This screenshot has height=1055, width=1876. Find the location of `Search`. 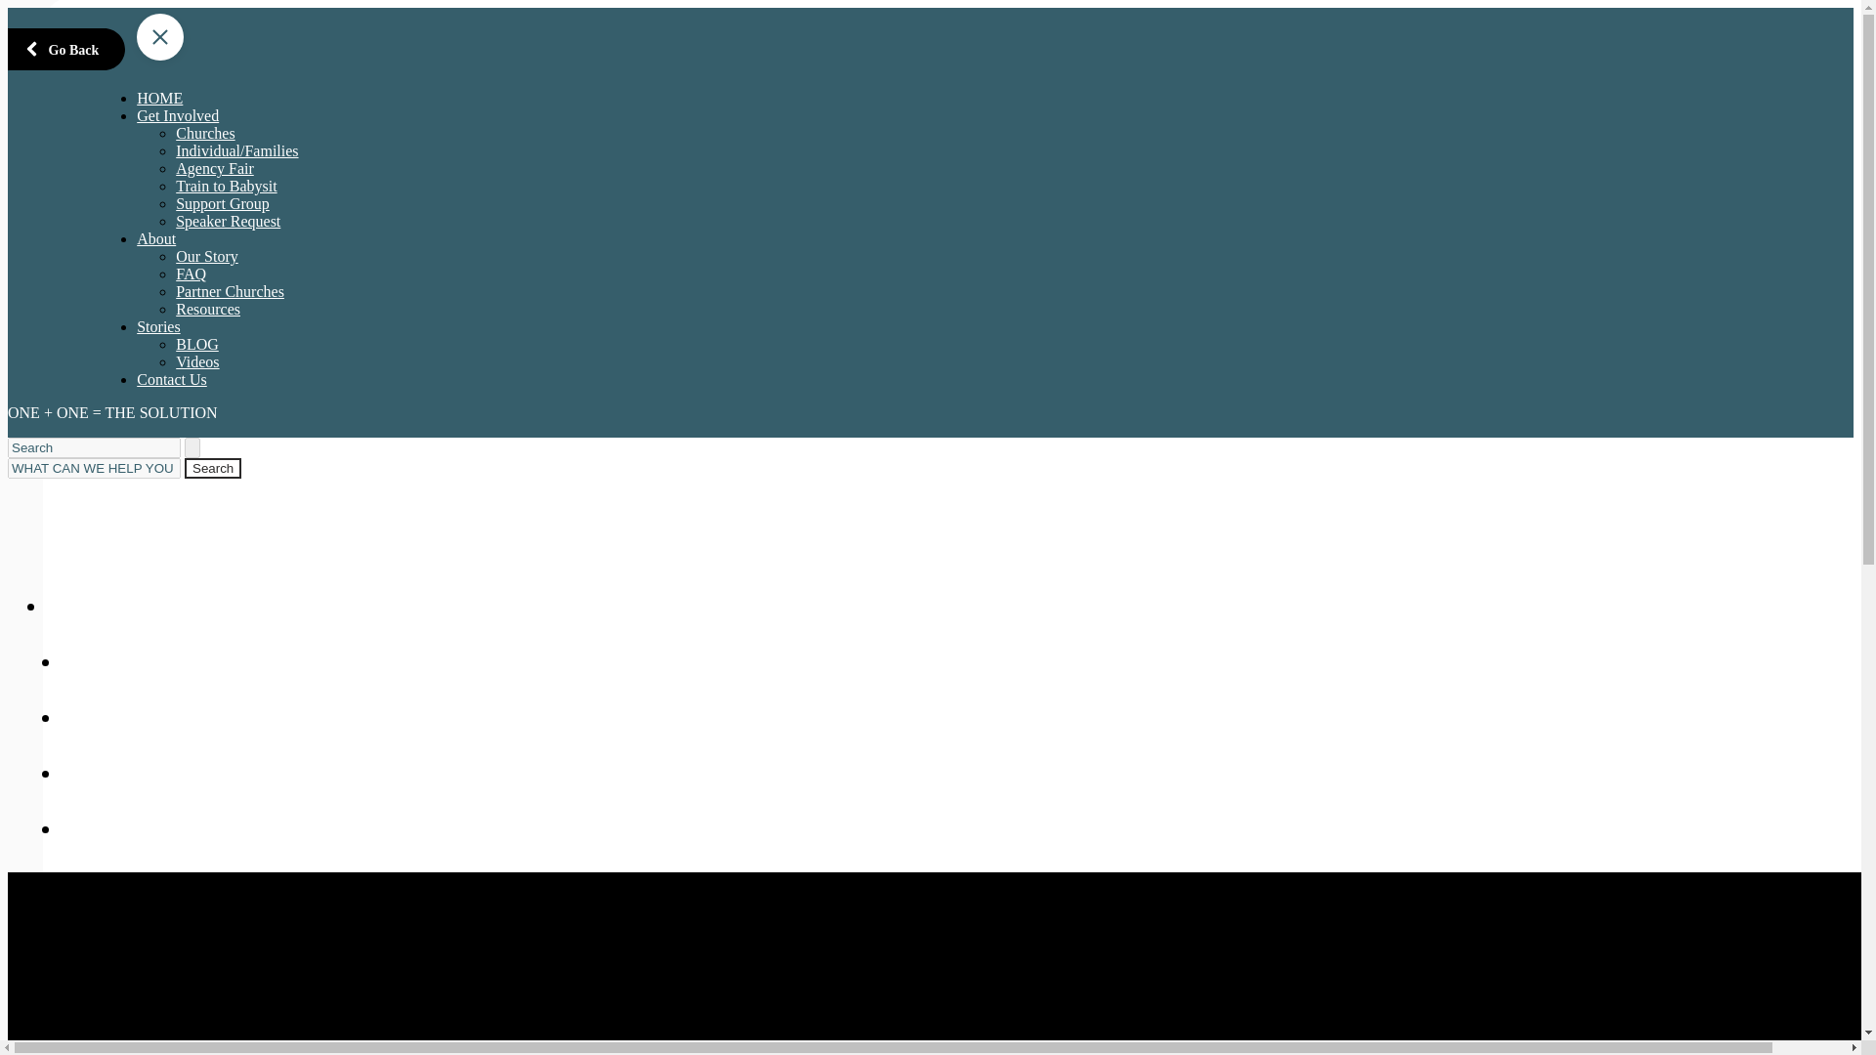

Search is located at coordinates (213, 468).